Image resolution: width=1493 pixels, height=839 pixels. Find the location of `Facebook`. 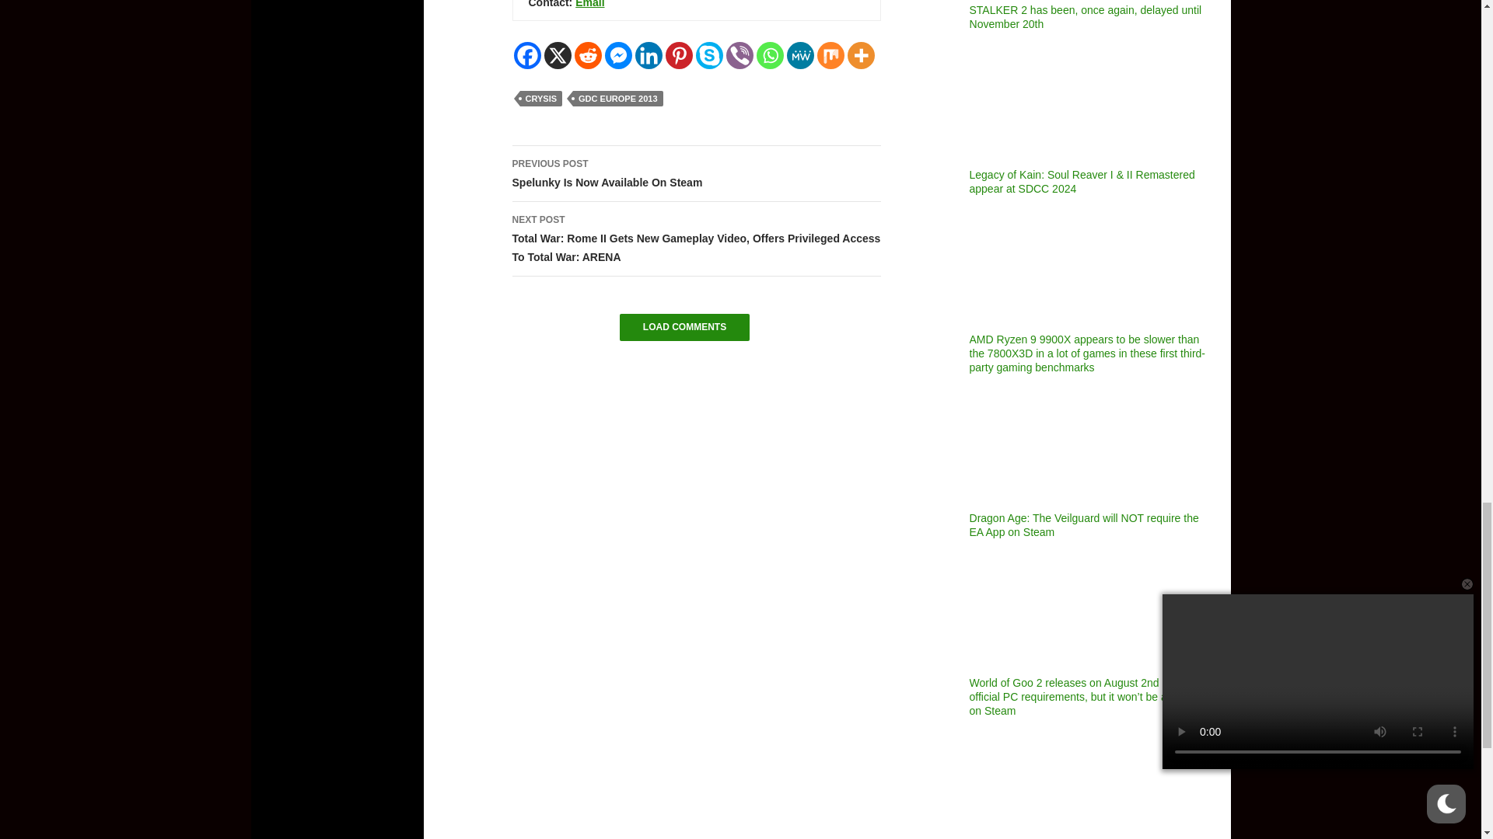

Facebook is located at coordinates (527, 55).